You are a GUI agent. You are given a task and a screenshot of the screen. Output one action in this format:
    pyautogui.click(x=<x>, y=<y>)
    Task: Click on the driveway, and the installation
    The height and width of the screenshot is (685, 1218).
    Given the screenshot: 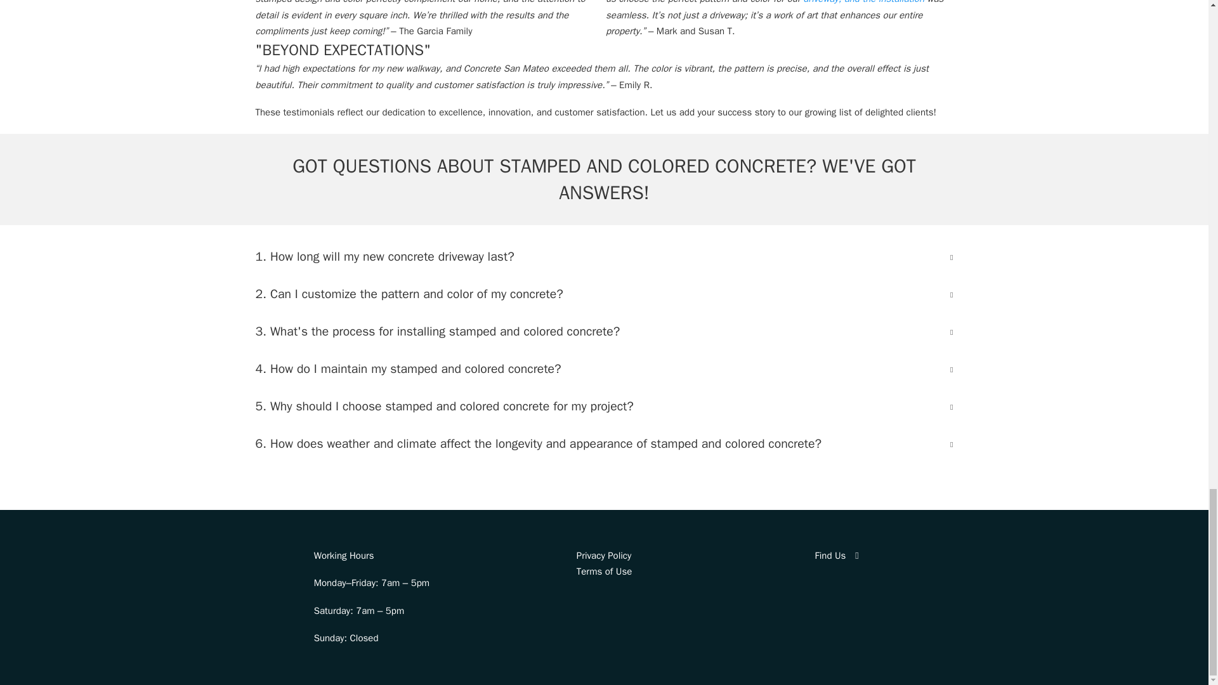 What is the action you would take?
    pyautogui.click(x=863, y=2)
    